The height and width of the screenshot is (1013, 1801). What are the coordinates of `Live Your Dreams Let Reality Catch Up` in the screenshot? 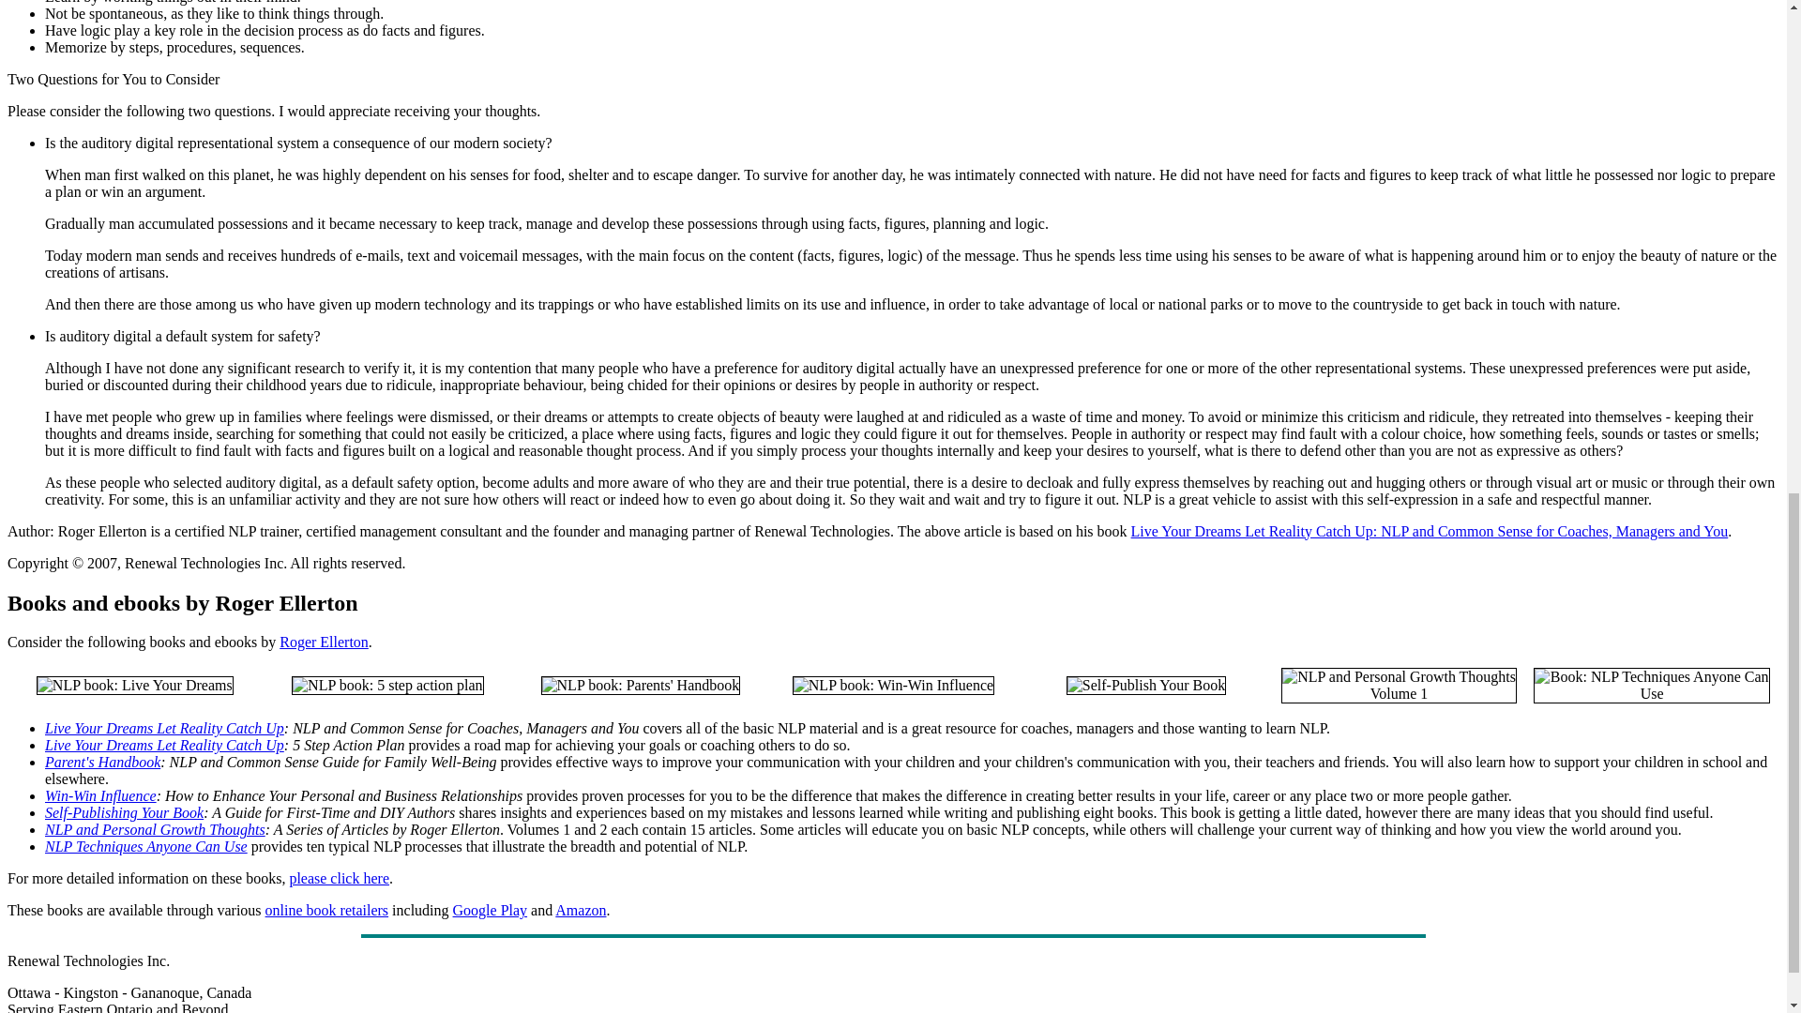 It's located at (165, 745).